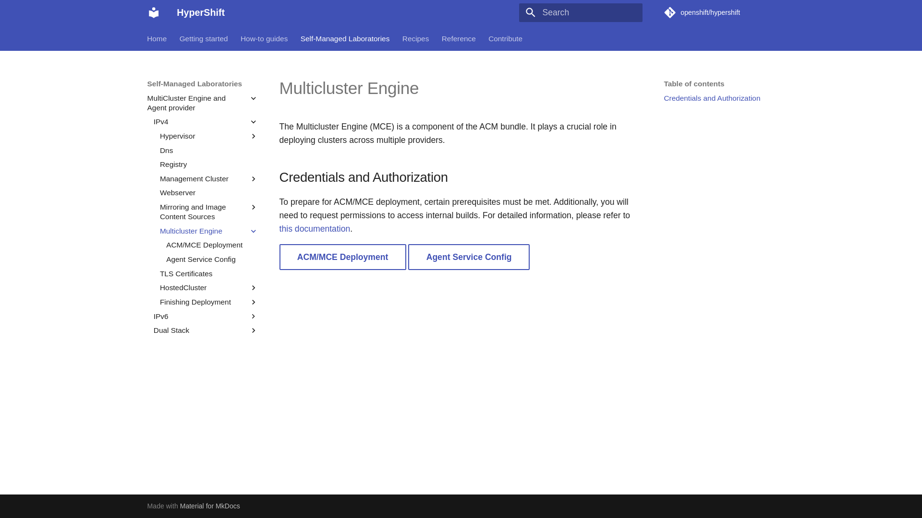 The width and height of the screenshot is (922, 518). I want to click on Home, so click(157, 38).